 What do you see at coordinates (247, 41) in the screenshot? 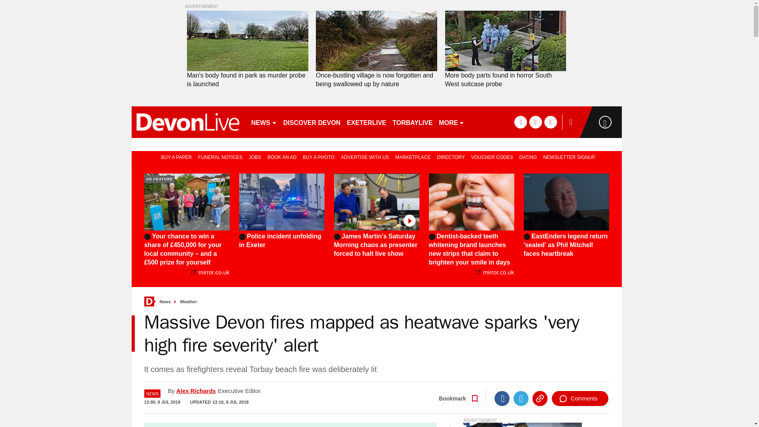
I see `Man's body found in park as murder probe is launched` at bounding box center [247, 41].